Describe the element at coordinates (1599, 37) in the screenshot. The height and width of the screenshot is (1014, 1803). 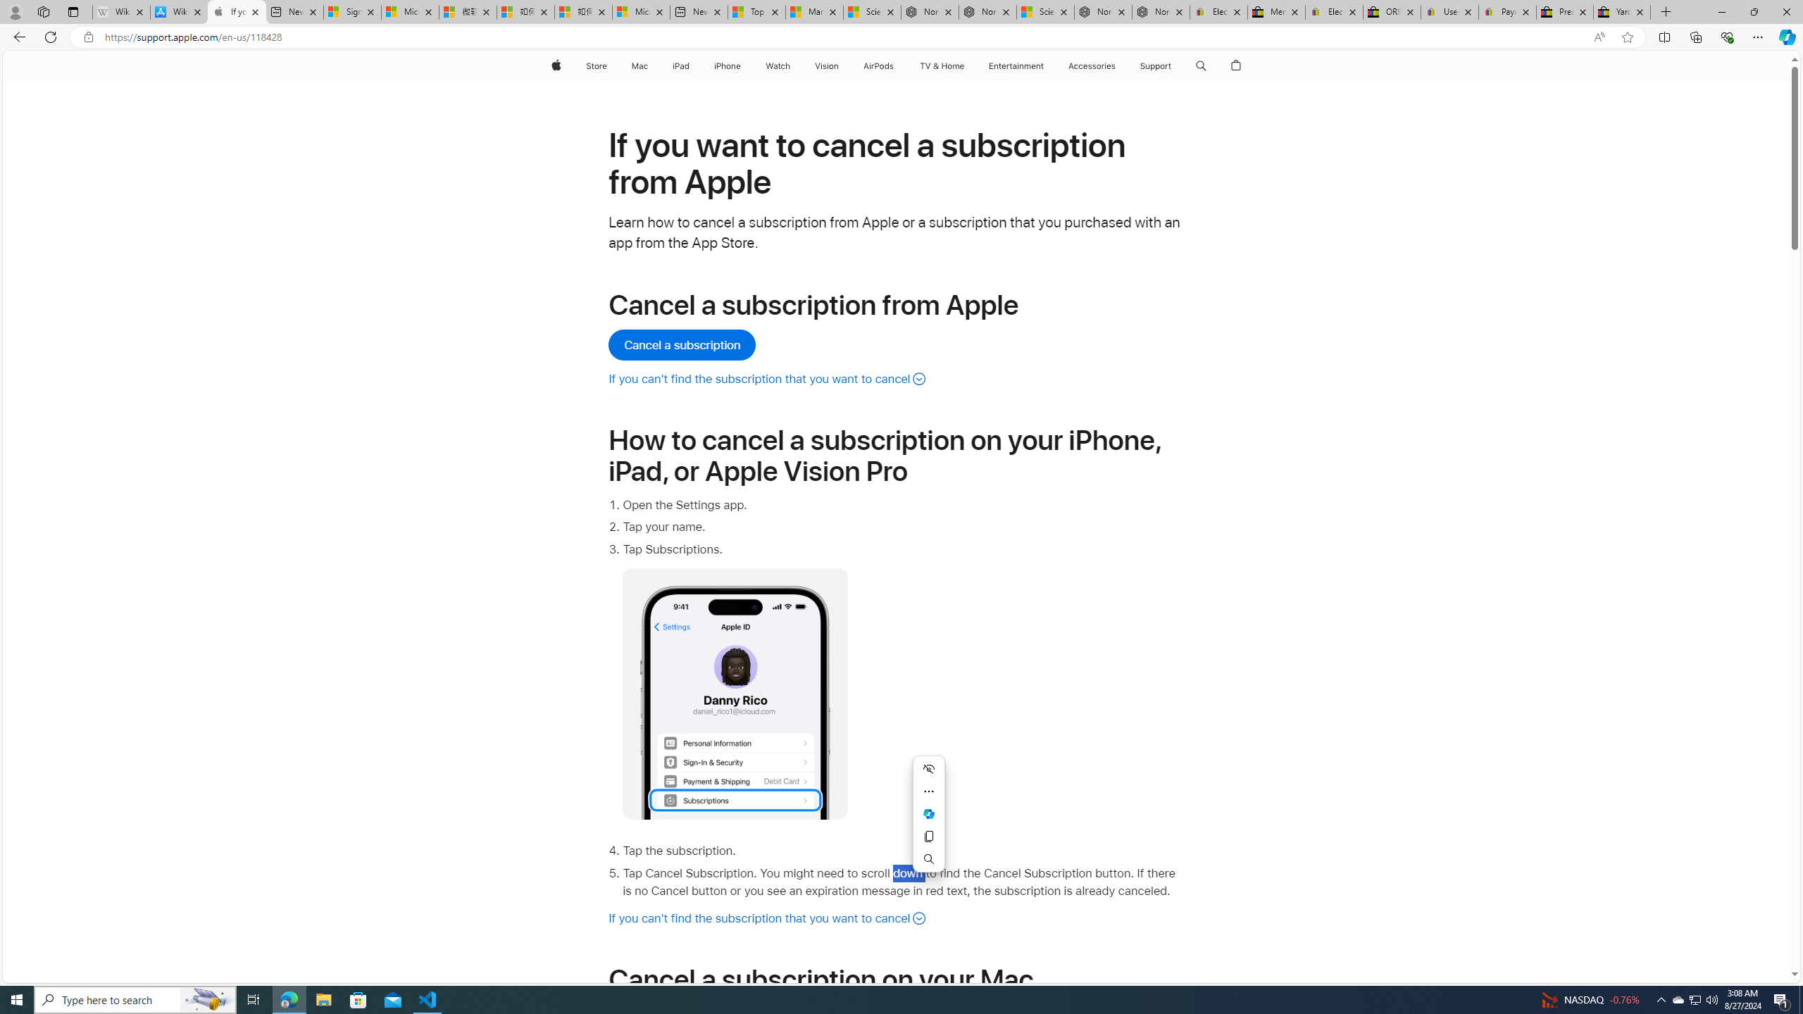
I see `Read aloud this page (Ctrl+Shift+U)` at that location.